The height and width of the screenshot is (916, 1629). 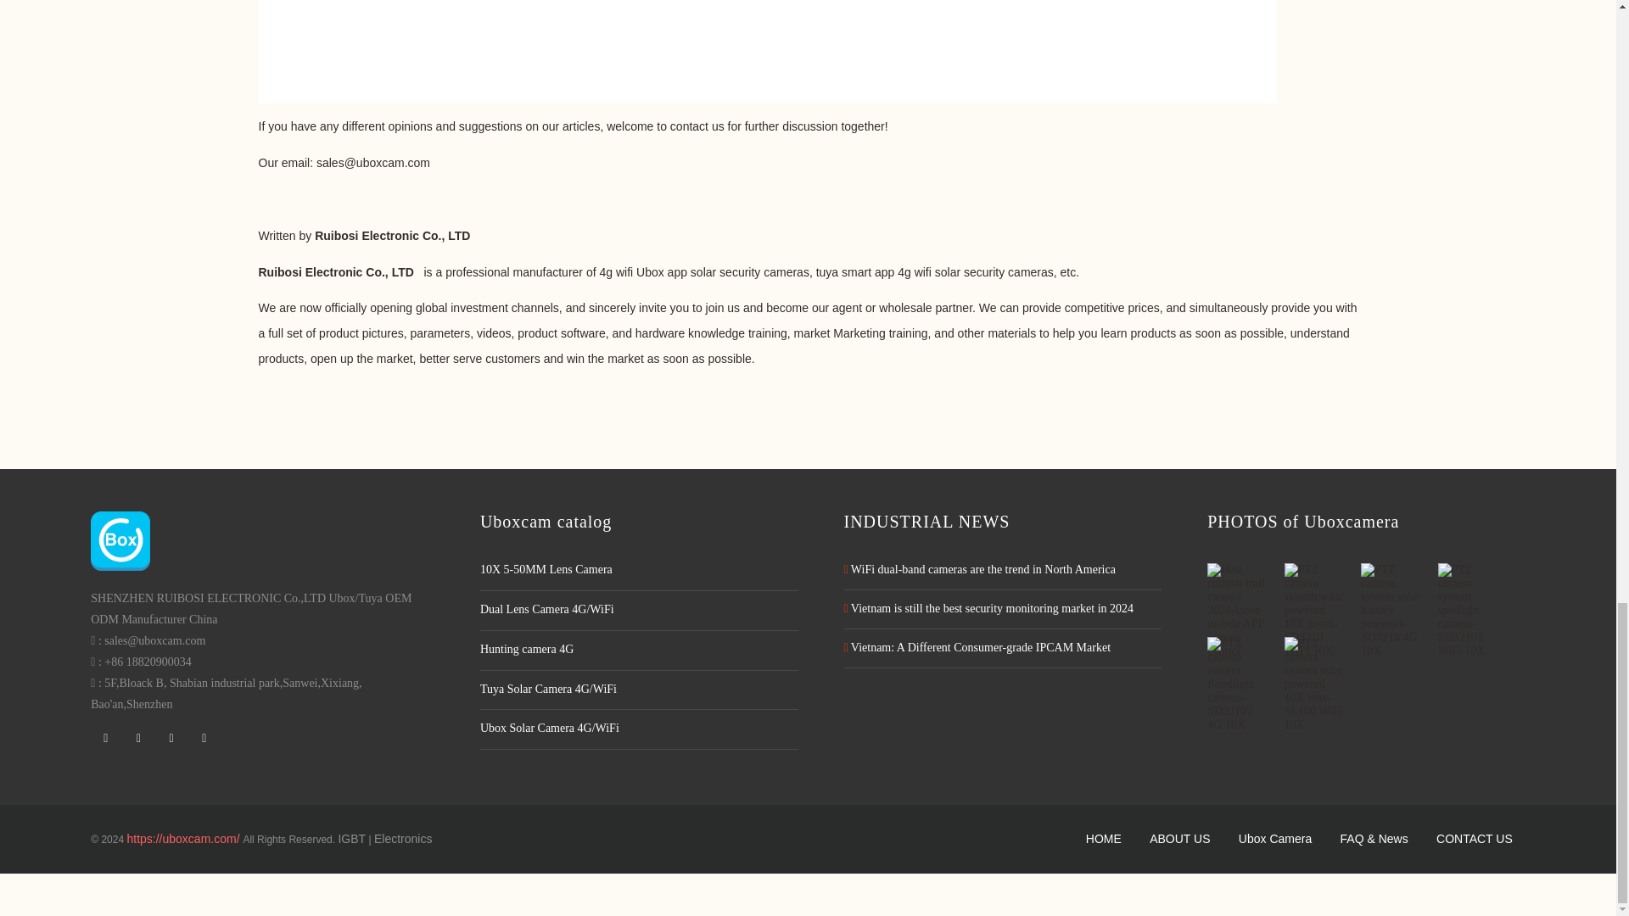 I want to click on Electronics, so click(x=402, y=838).